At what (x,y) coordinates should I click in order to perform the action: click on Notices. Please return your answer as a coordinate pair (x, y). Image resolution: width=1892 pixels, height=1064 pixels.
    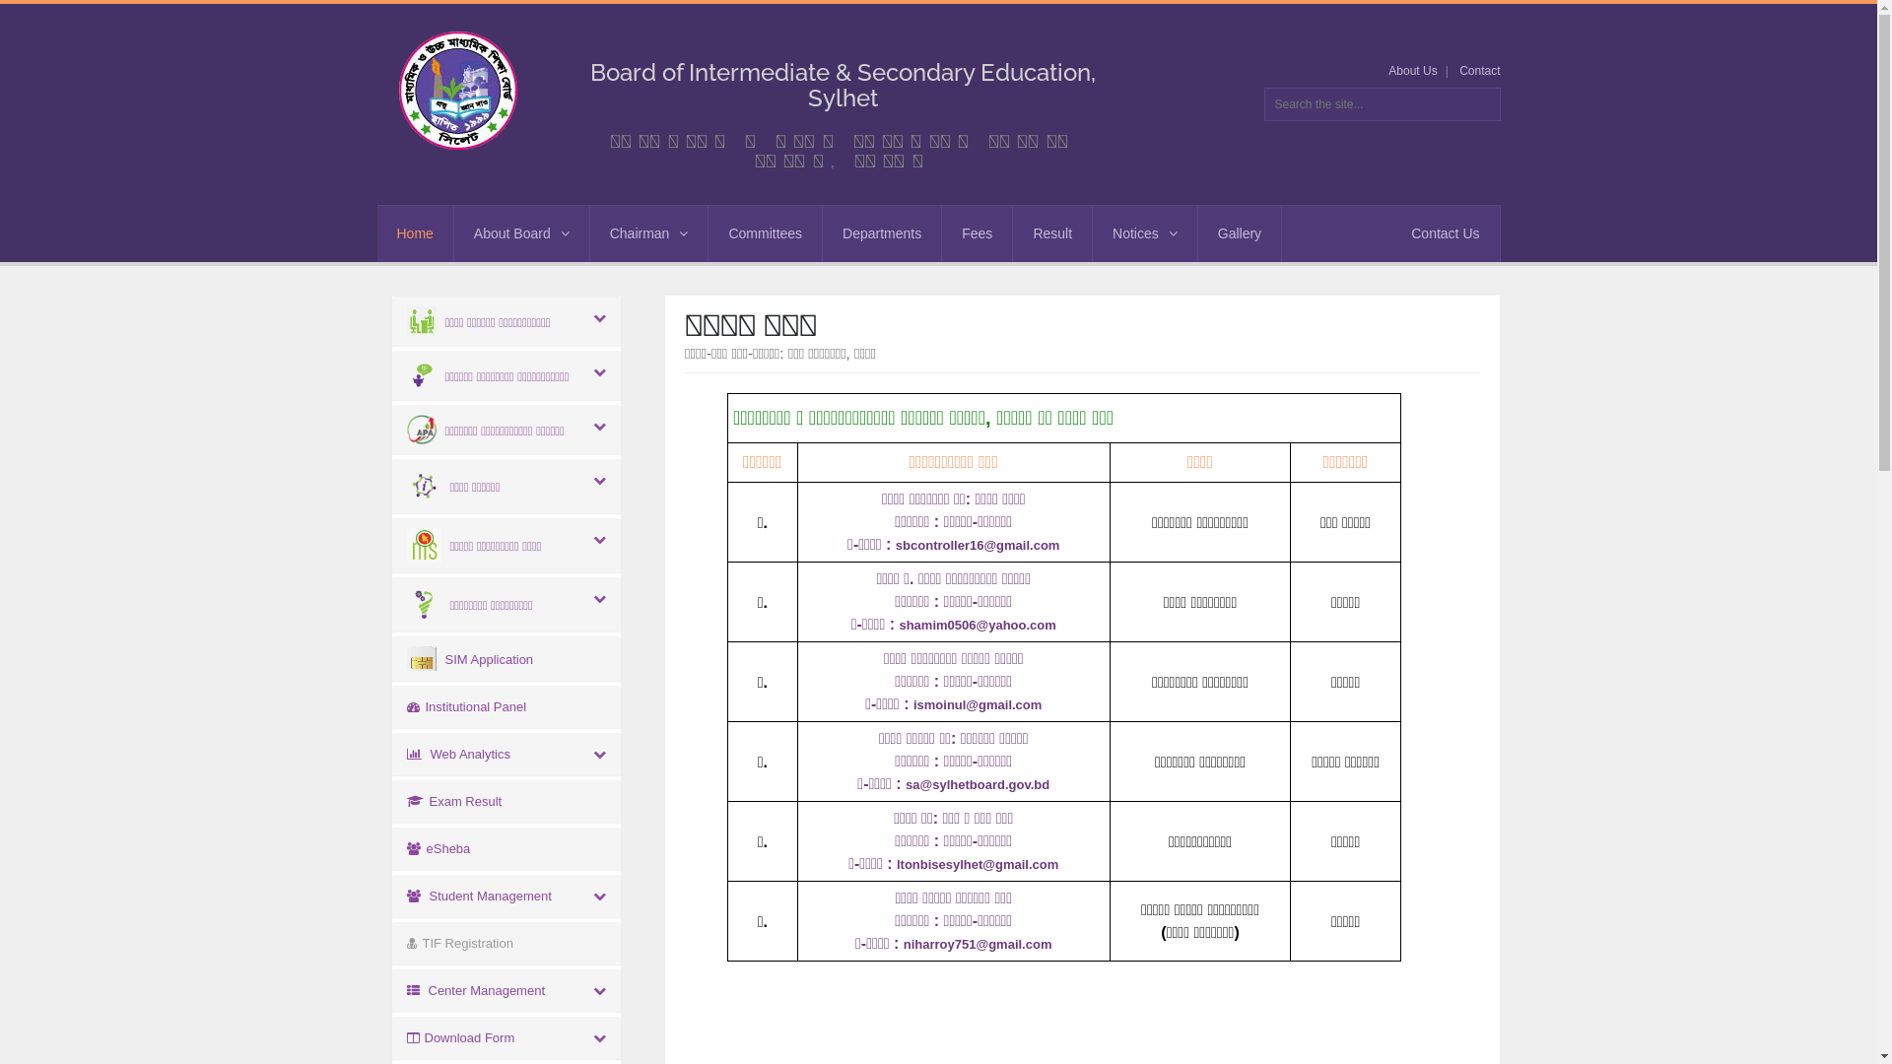
    Looking at the image, I should click on (1145, 234).